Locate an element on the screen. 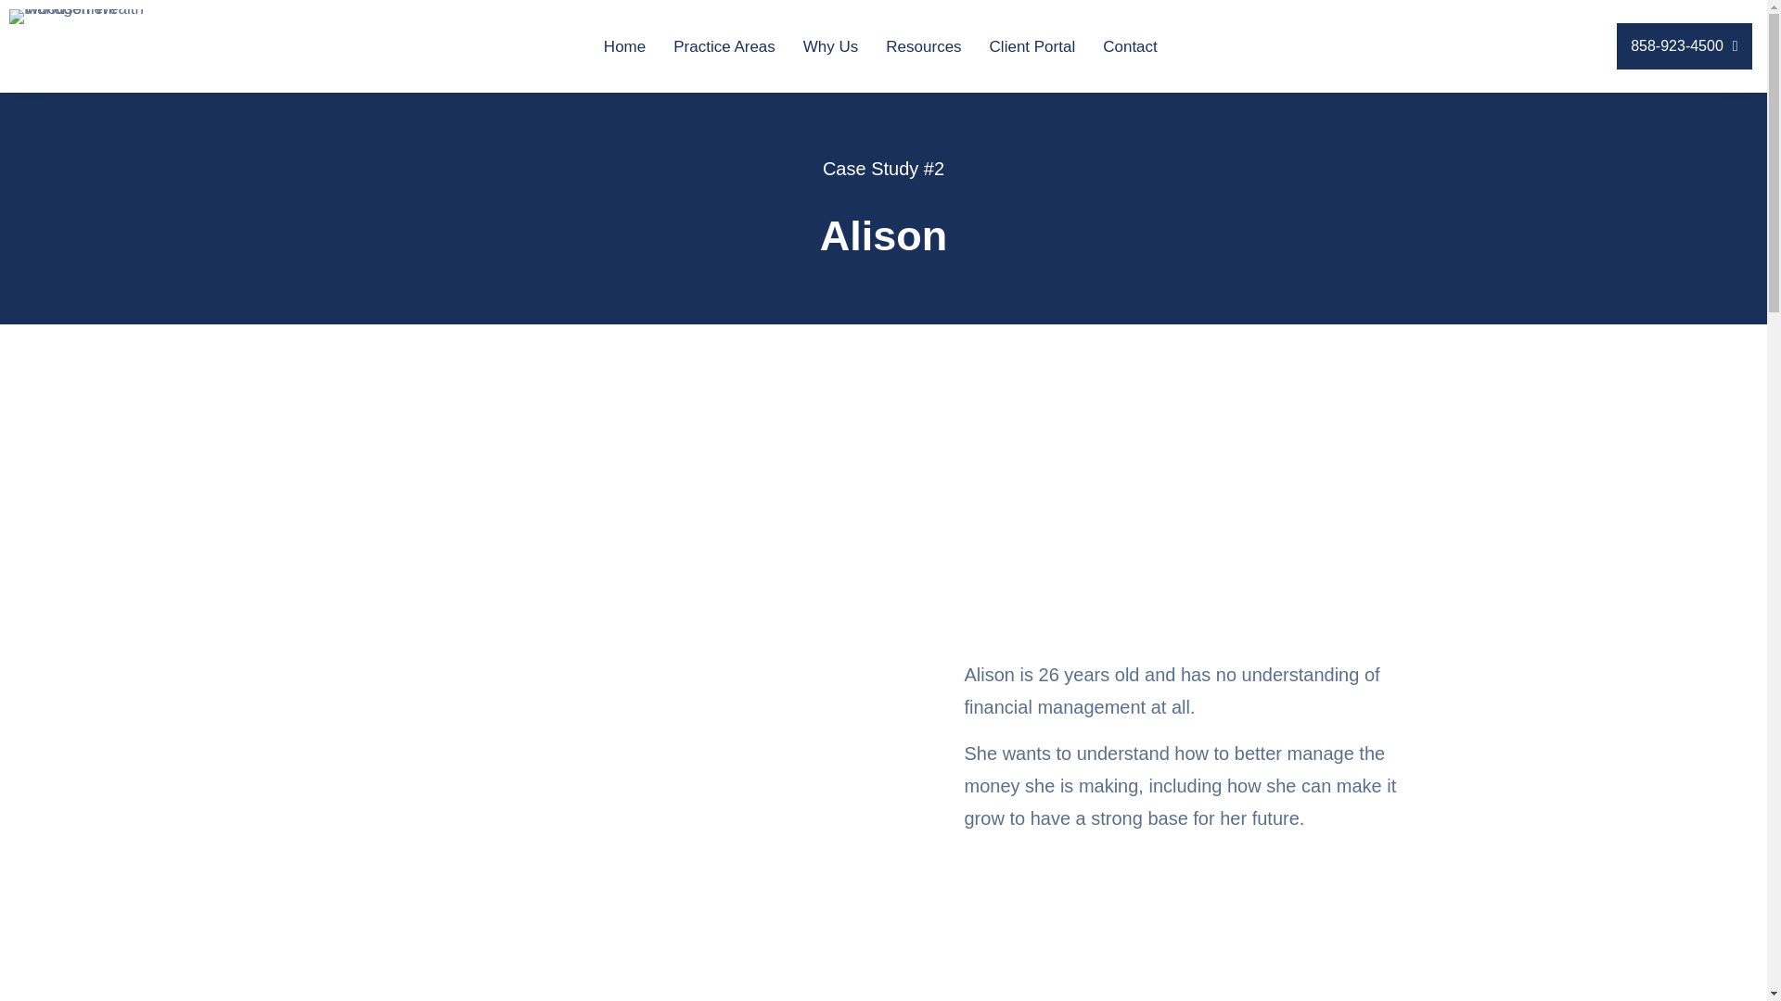  858-923-4500 is located at coordinates (1684, 45).